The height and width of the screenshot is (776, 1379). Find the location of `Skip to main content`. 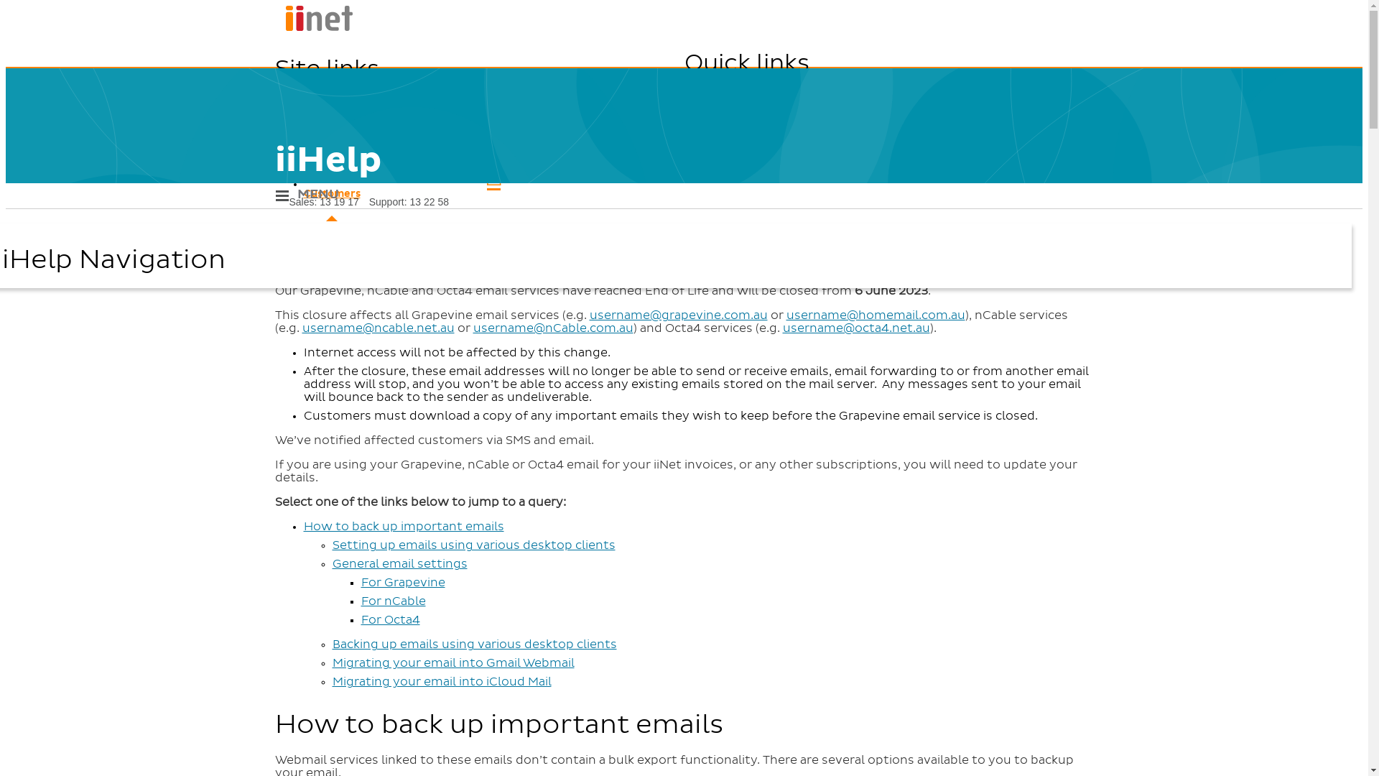

Skip to main content is located at coordinates (684, 7).